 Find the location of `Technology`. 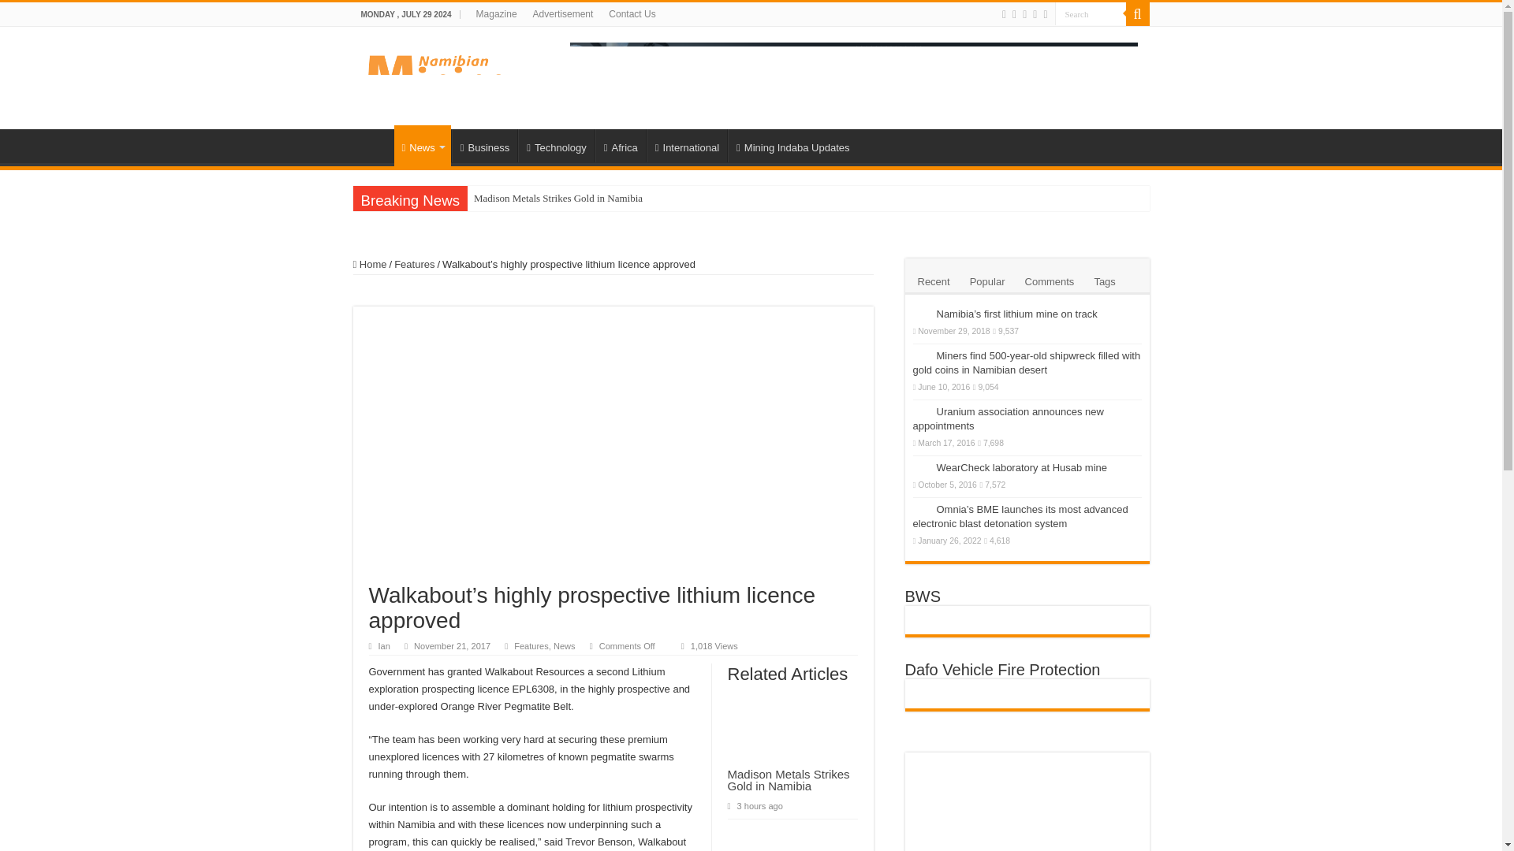

Technology is located at coordinates (556, 146).